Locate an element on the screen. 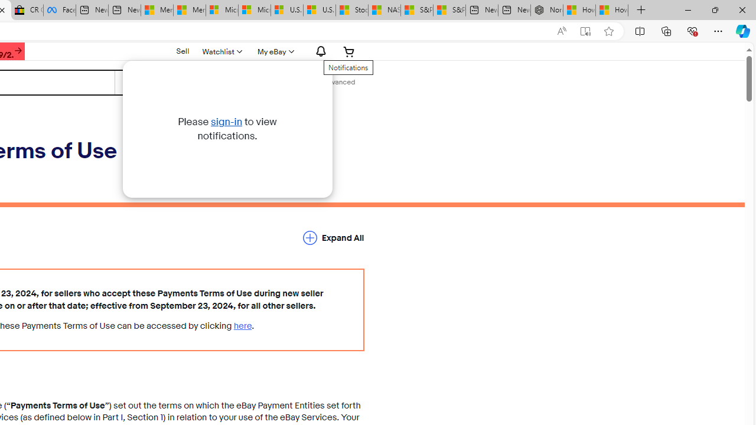 Image resolution: width=756 pixels, height=425 pixels. Select a category for search is located at coordinates (162, 83).